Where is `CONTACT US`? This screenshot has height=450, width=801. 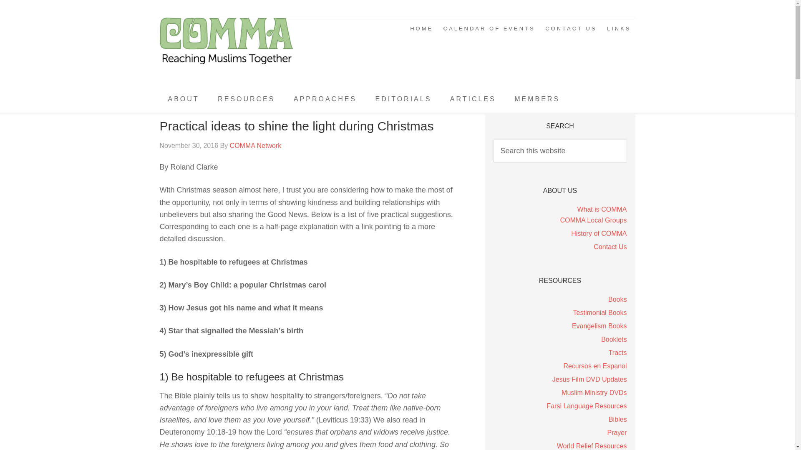
CONTACT US is located at coordinates (571, 28).